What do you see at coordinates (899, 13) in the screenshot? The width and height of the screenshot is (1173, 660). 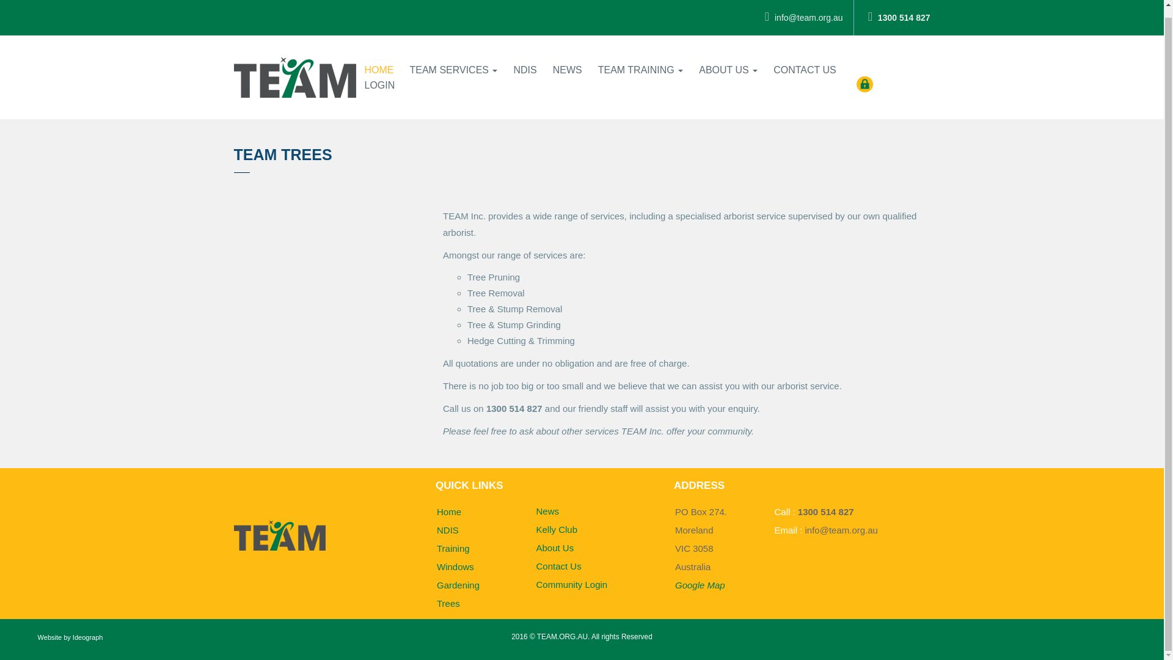 I see `1300 514 827` at bounding box center [899, 13].